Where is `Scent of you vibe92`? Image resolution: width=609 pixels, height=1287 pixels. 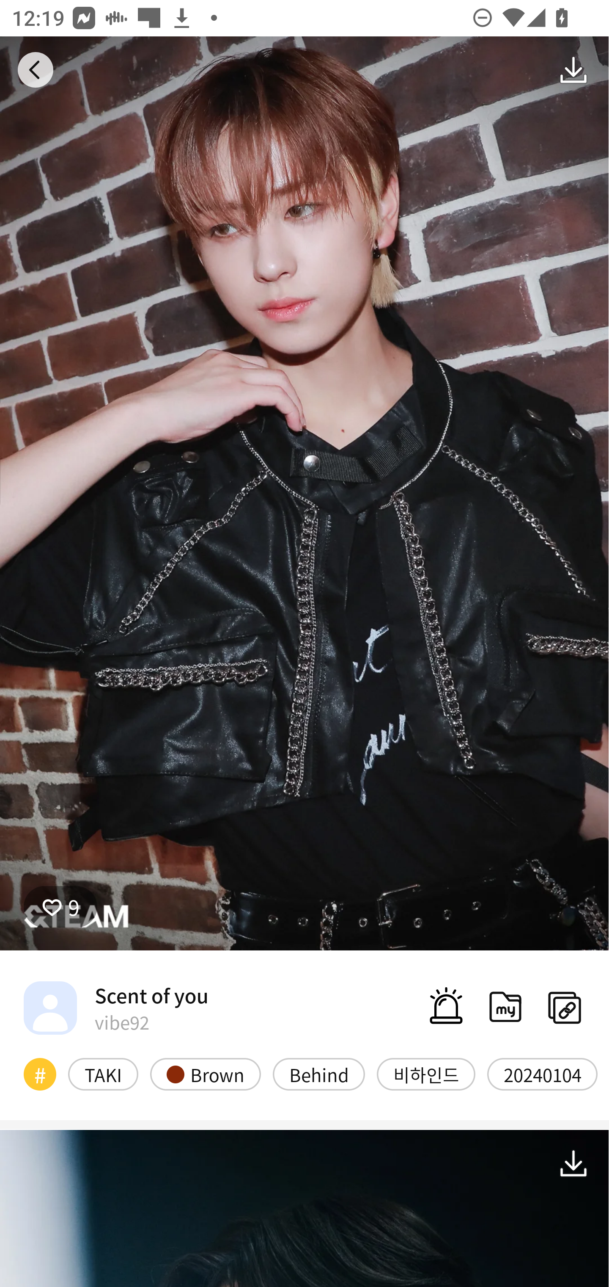 Scent of you vibe92 is located at coordinates (116, 1008).